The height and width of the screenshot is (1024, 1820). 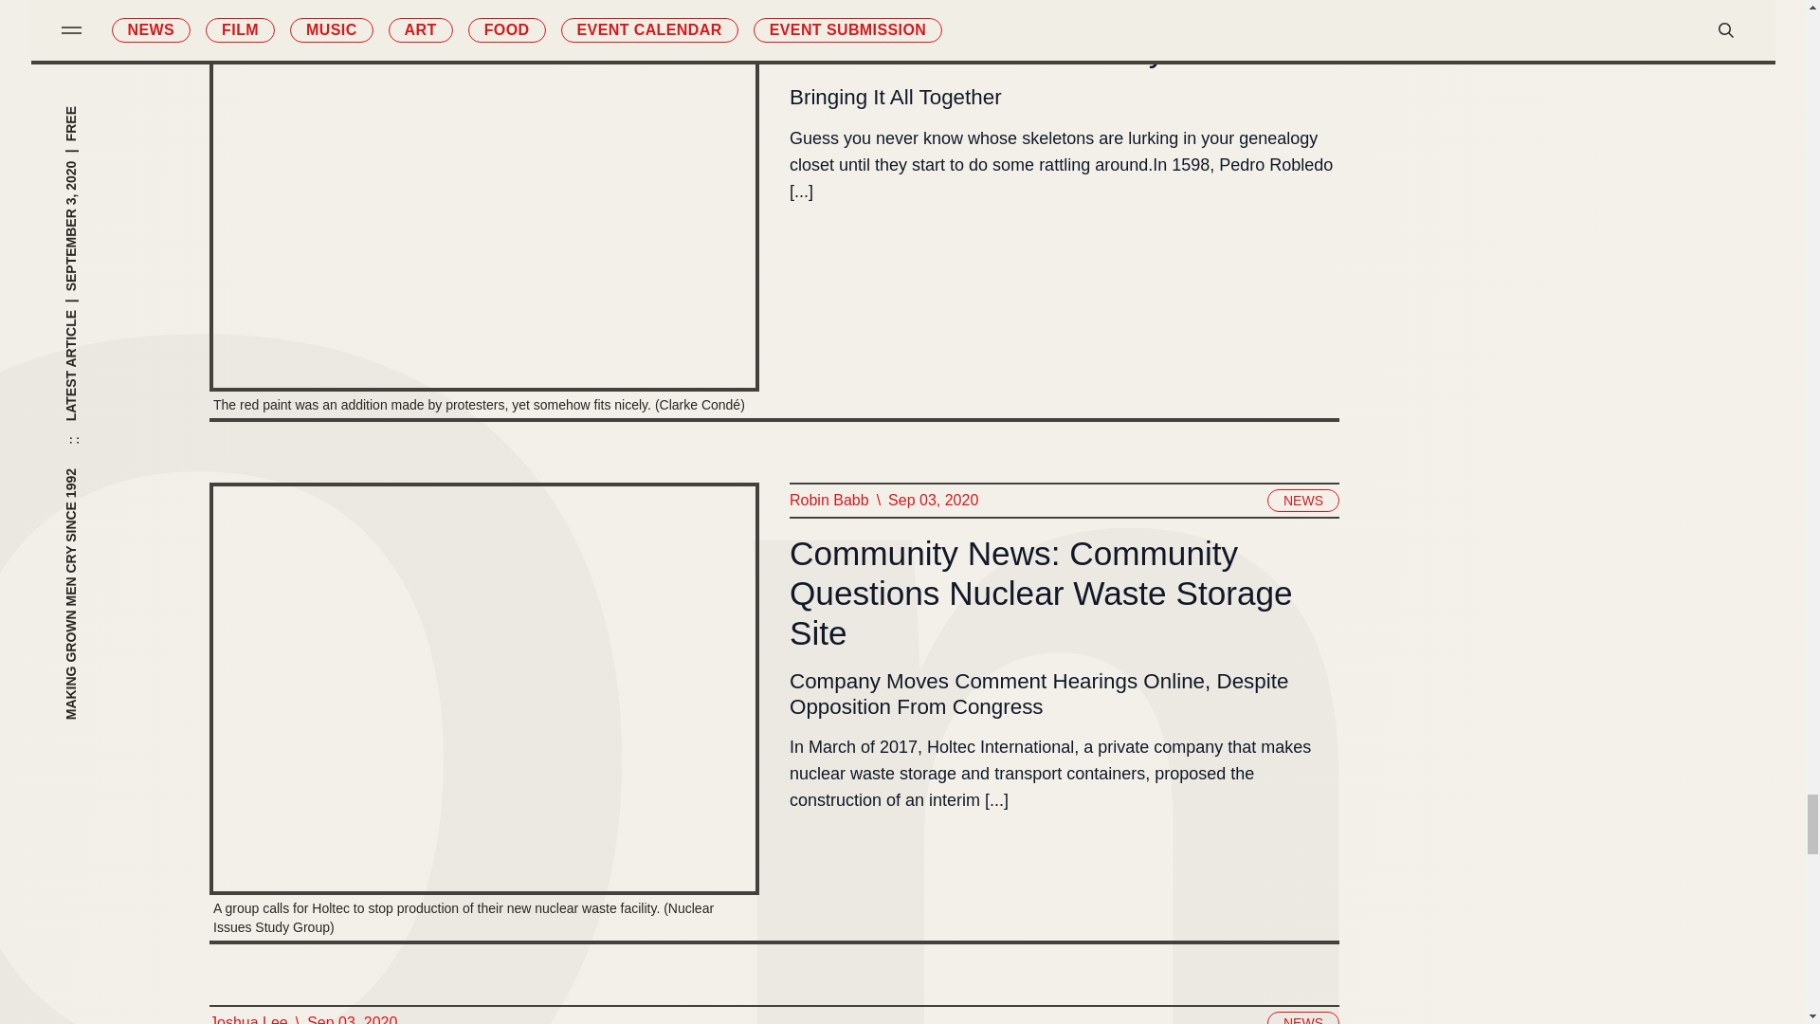 What do you see at coordinates (842, 5) in the screenshot?
I see `Carolyn Carlson` at bounding box center [842, 5].